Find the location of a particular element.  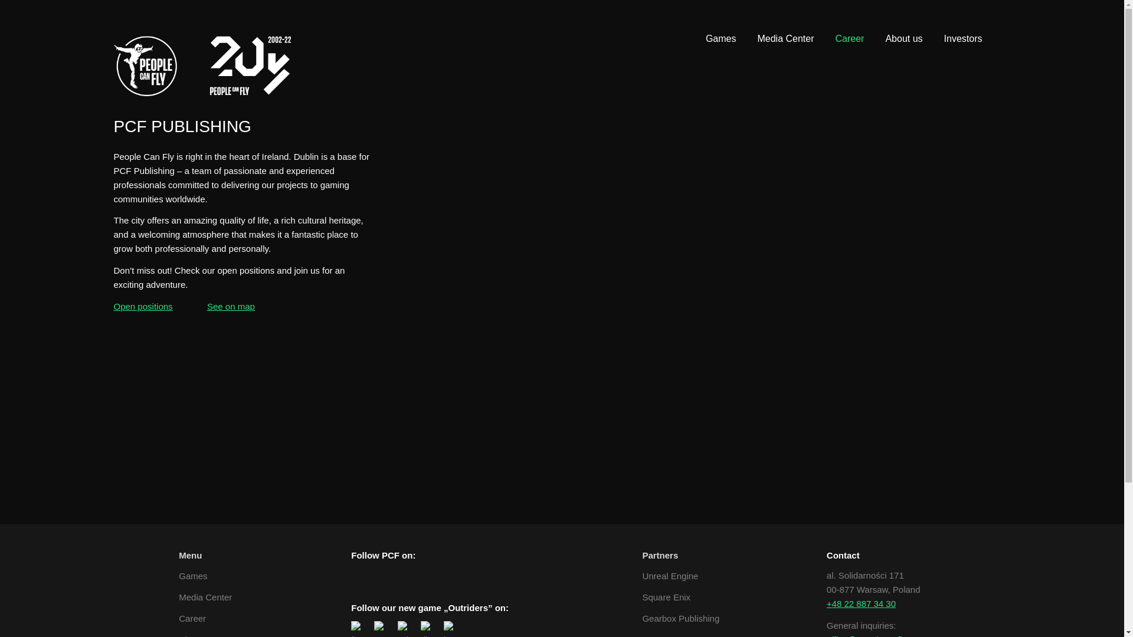

Open positions is located at coordinates (143, 306).